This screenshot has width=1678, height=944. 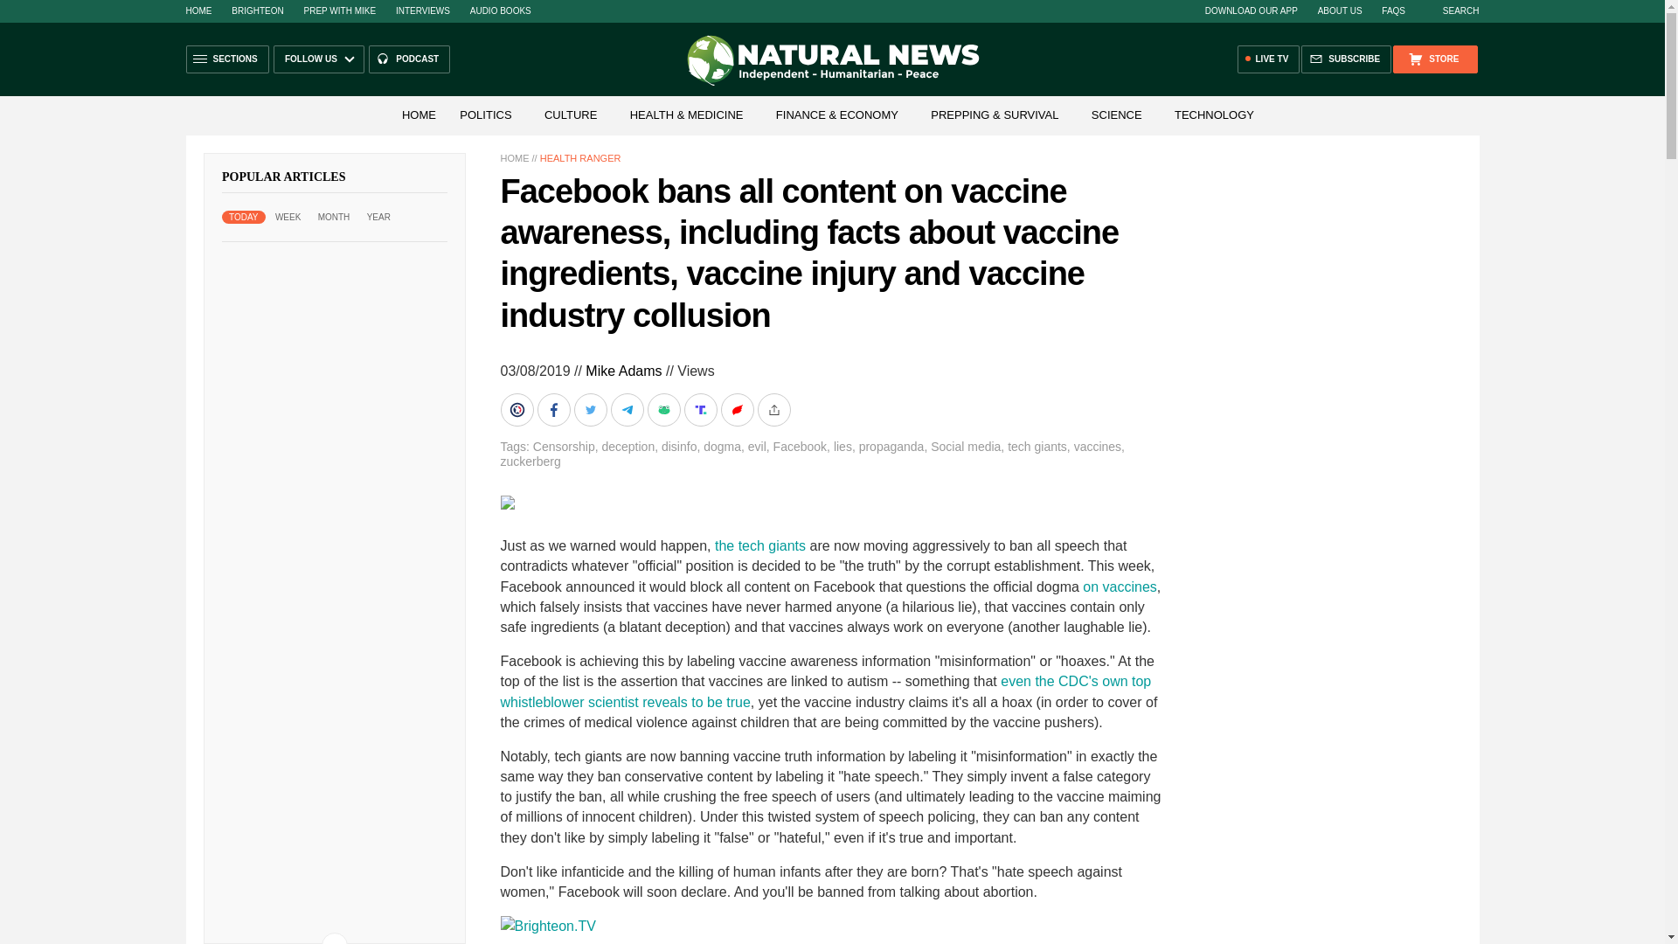 What do you see at coordinates (1117, 115) in the screenshot?
I see `SCIENCE` at bounding box center [1117, 115].